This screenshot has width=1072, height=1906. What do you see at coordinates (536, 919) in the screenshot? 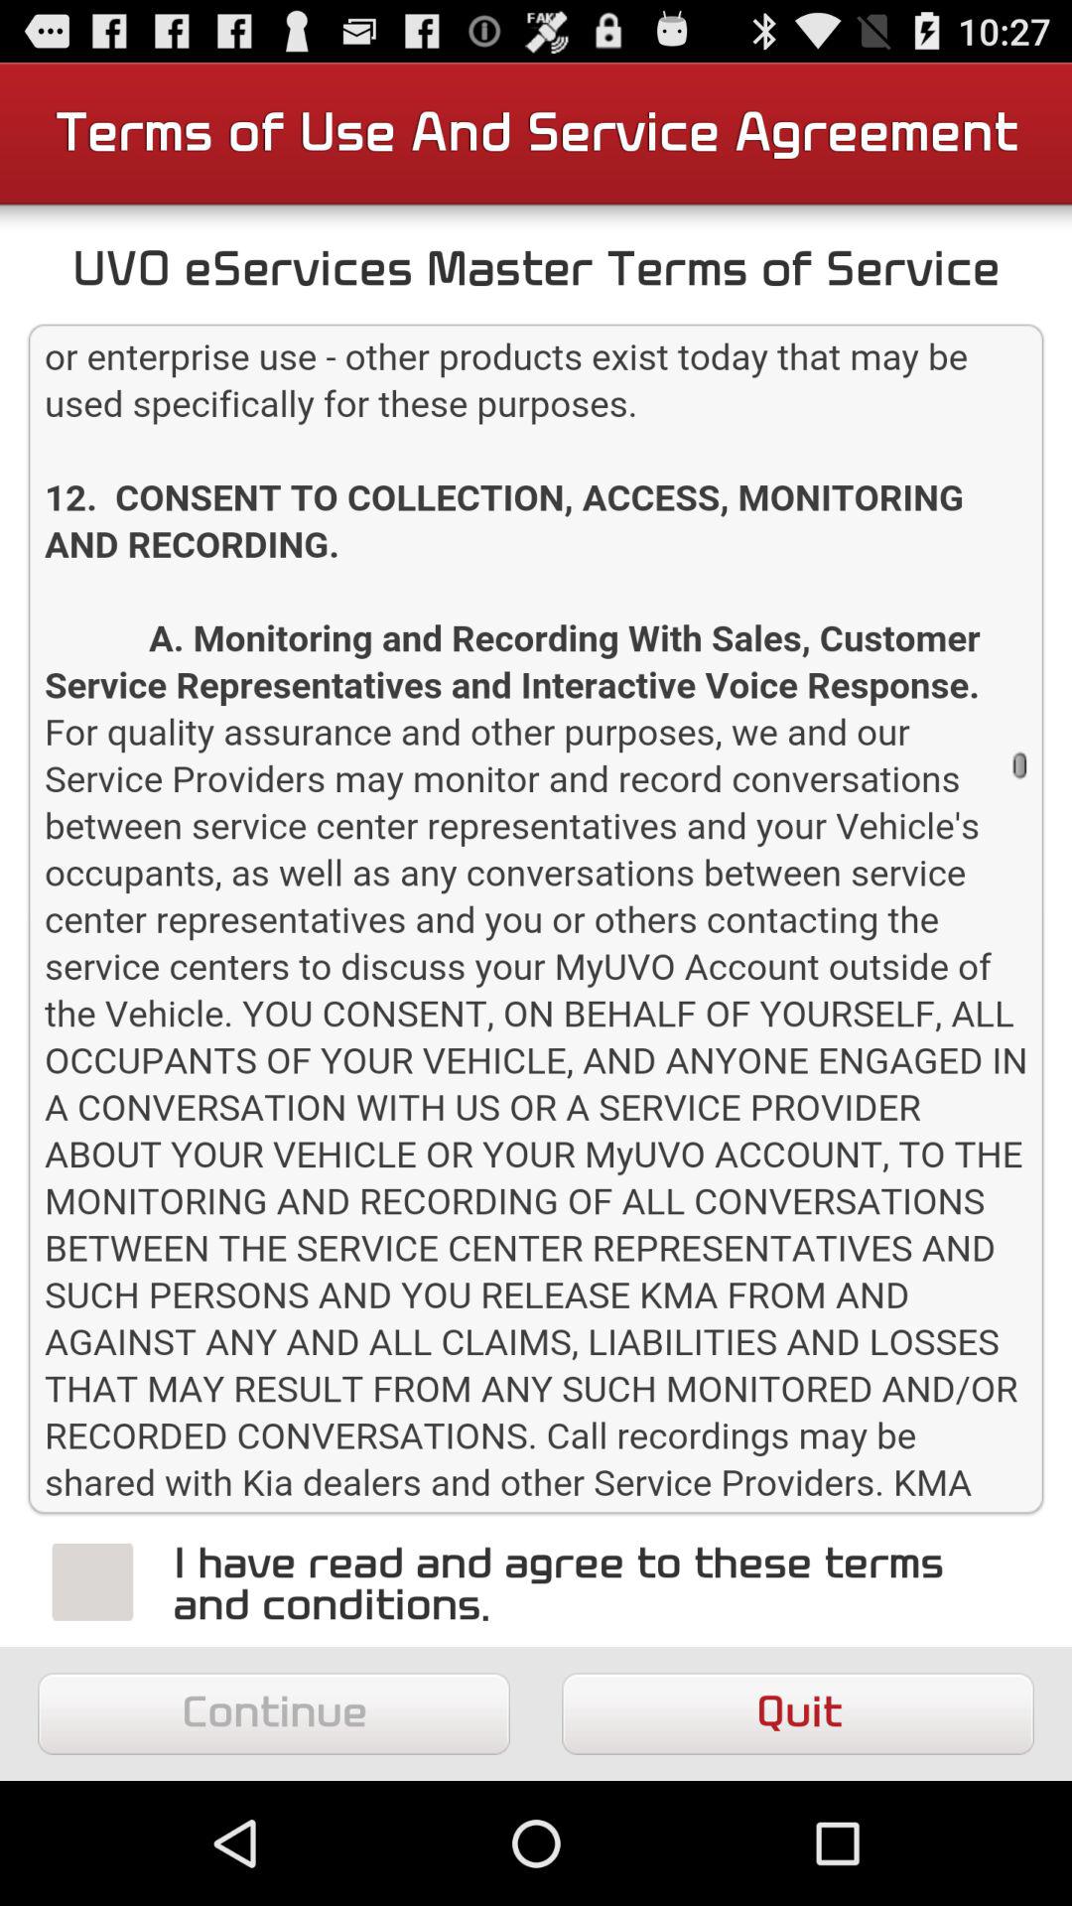
I see `terms condition text` at bounding box center [536, 919].